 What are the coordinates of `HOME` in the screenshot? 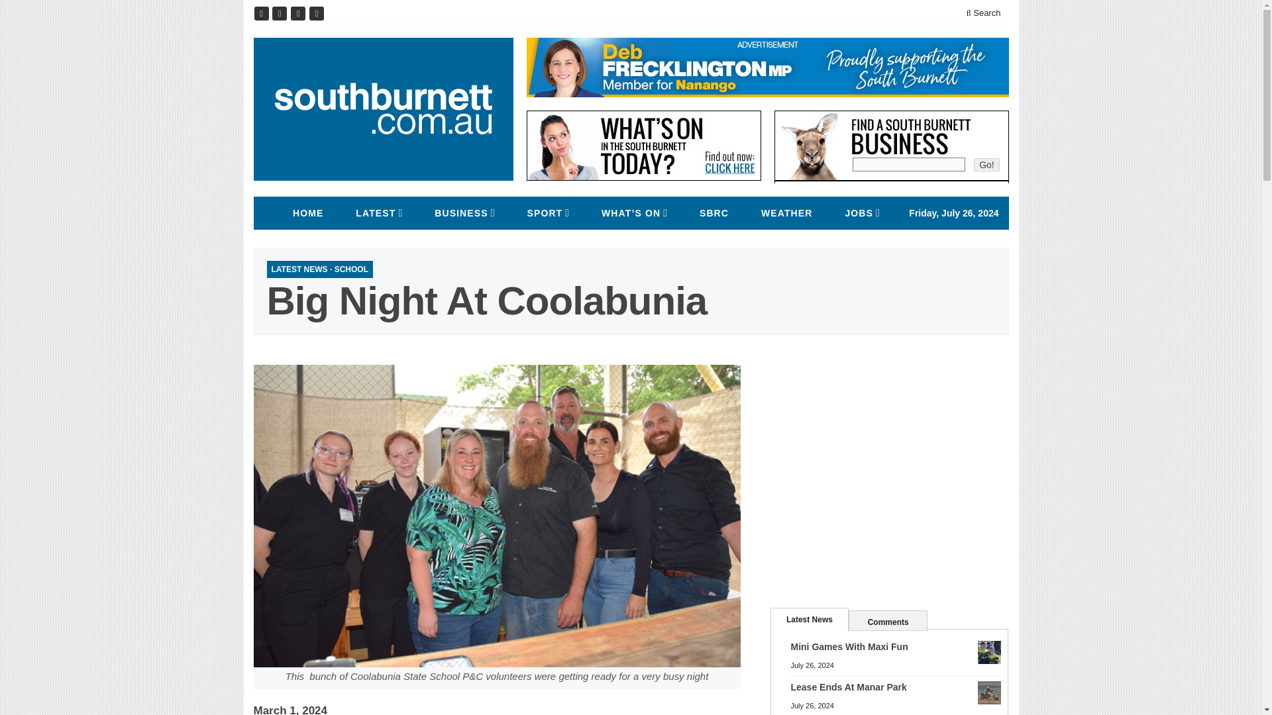 It's located at (307, 213).